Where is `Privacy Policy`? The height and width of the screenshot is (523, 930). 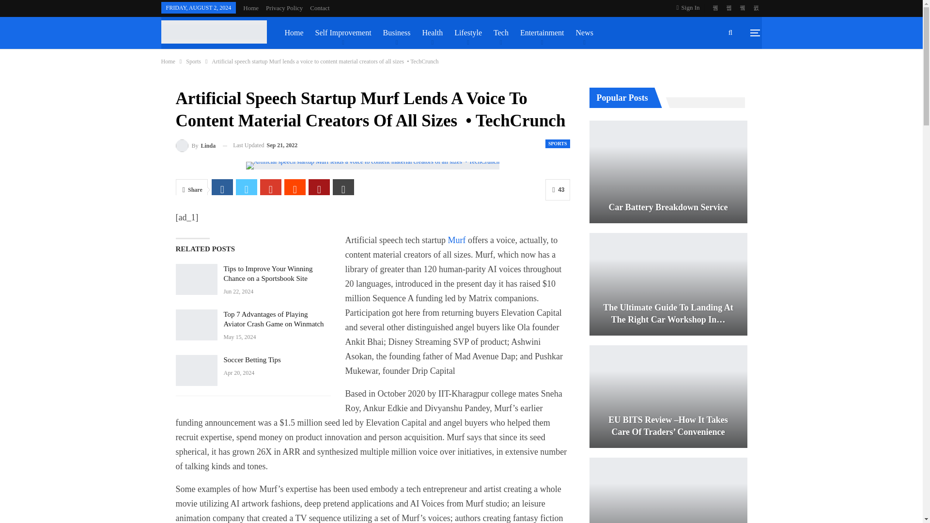
Privacy Policy is located at coordinates (284, 8).